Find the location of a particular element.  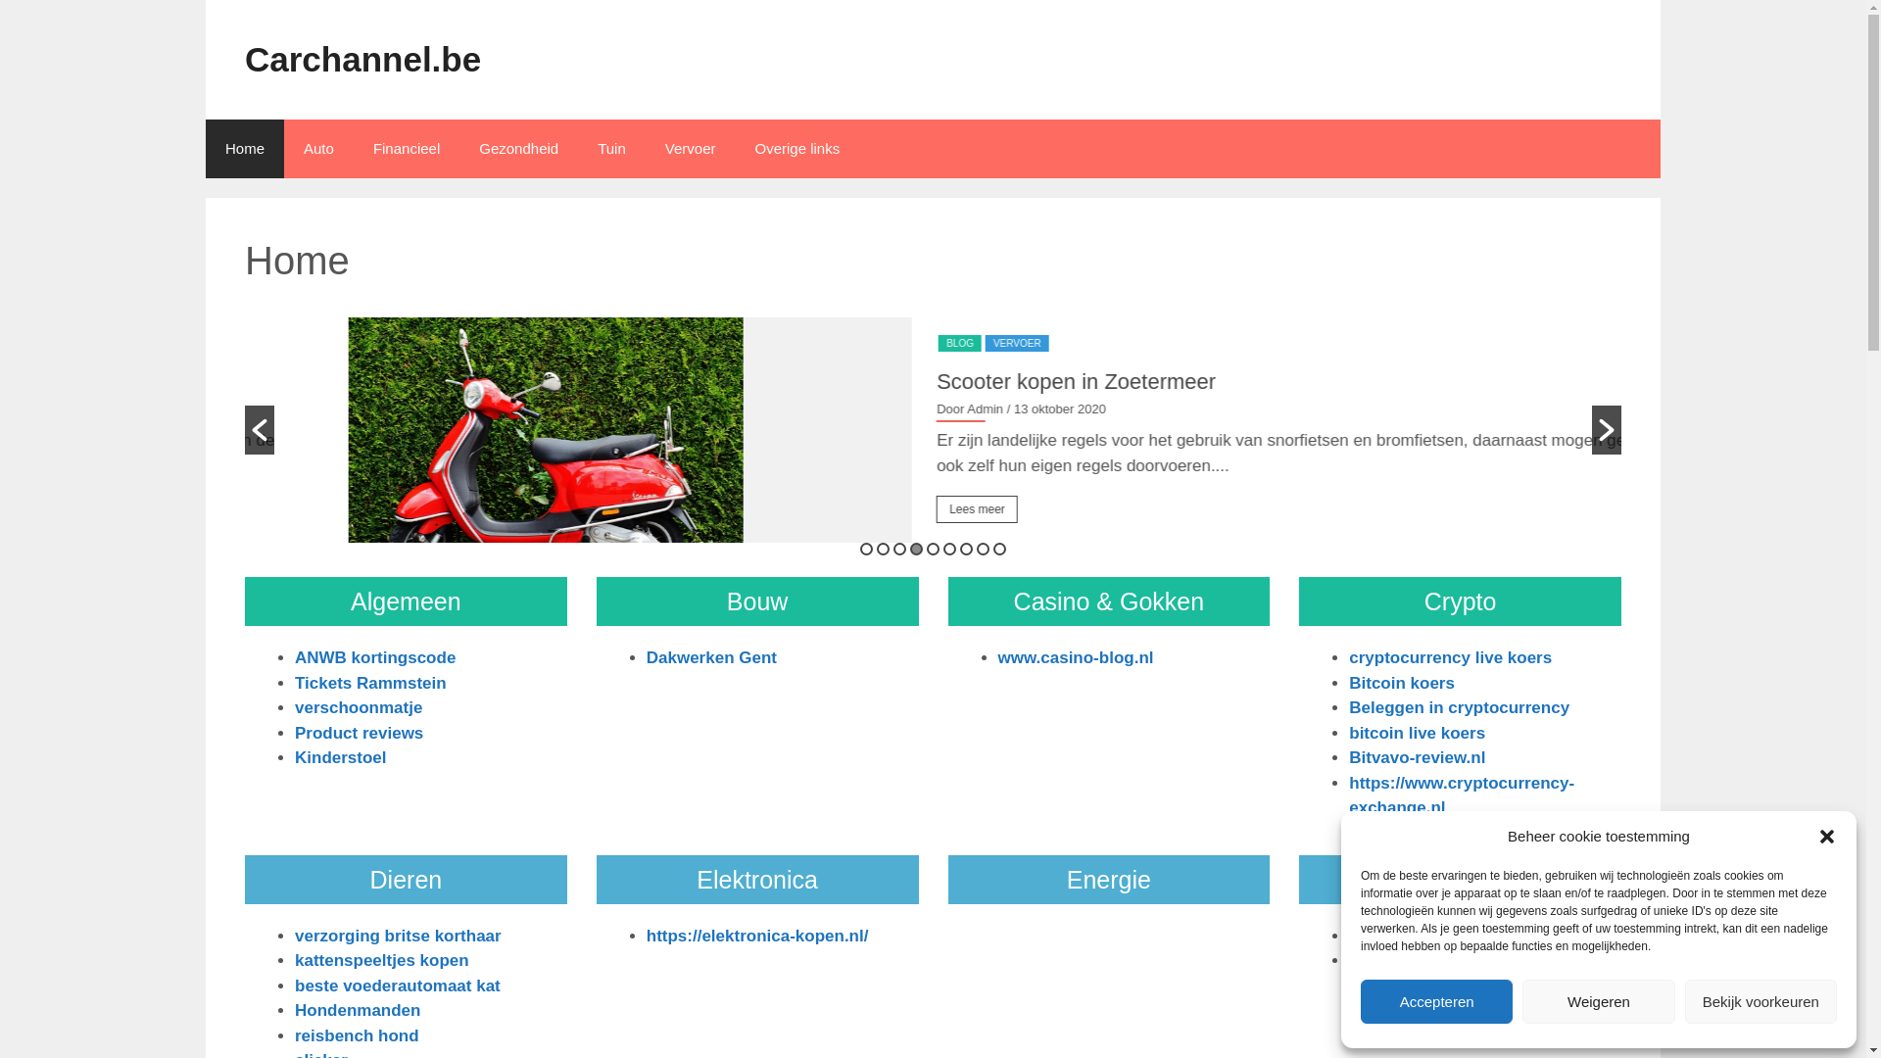

https://elektronica-kopen.nl/ is located at coordinates (758, 937).